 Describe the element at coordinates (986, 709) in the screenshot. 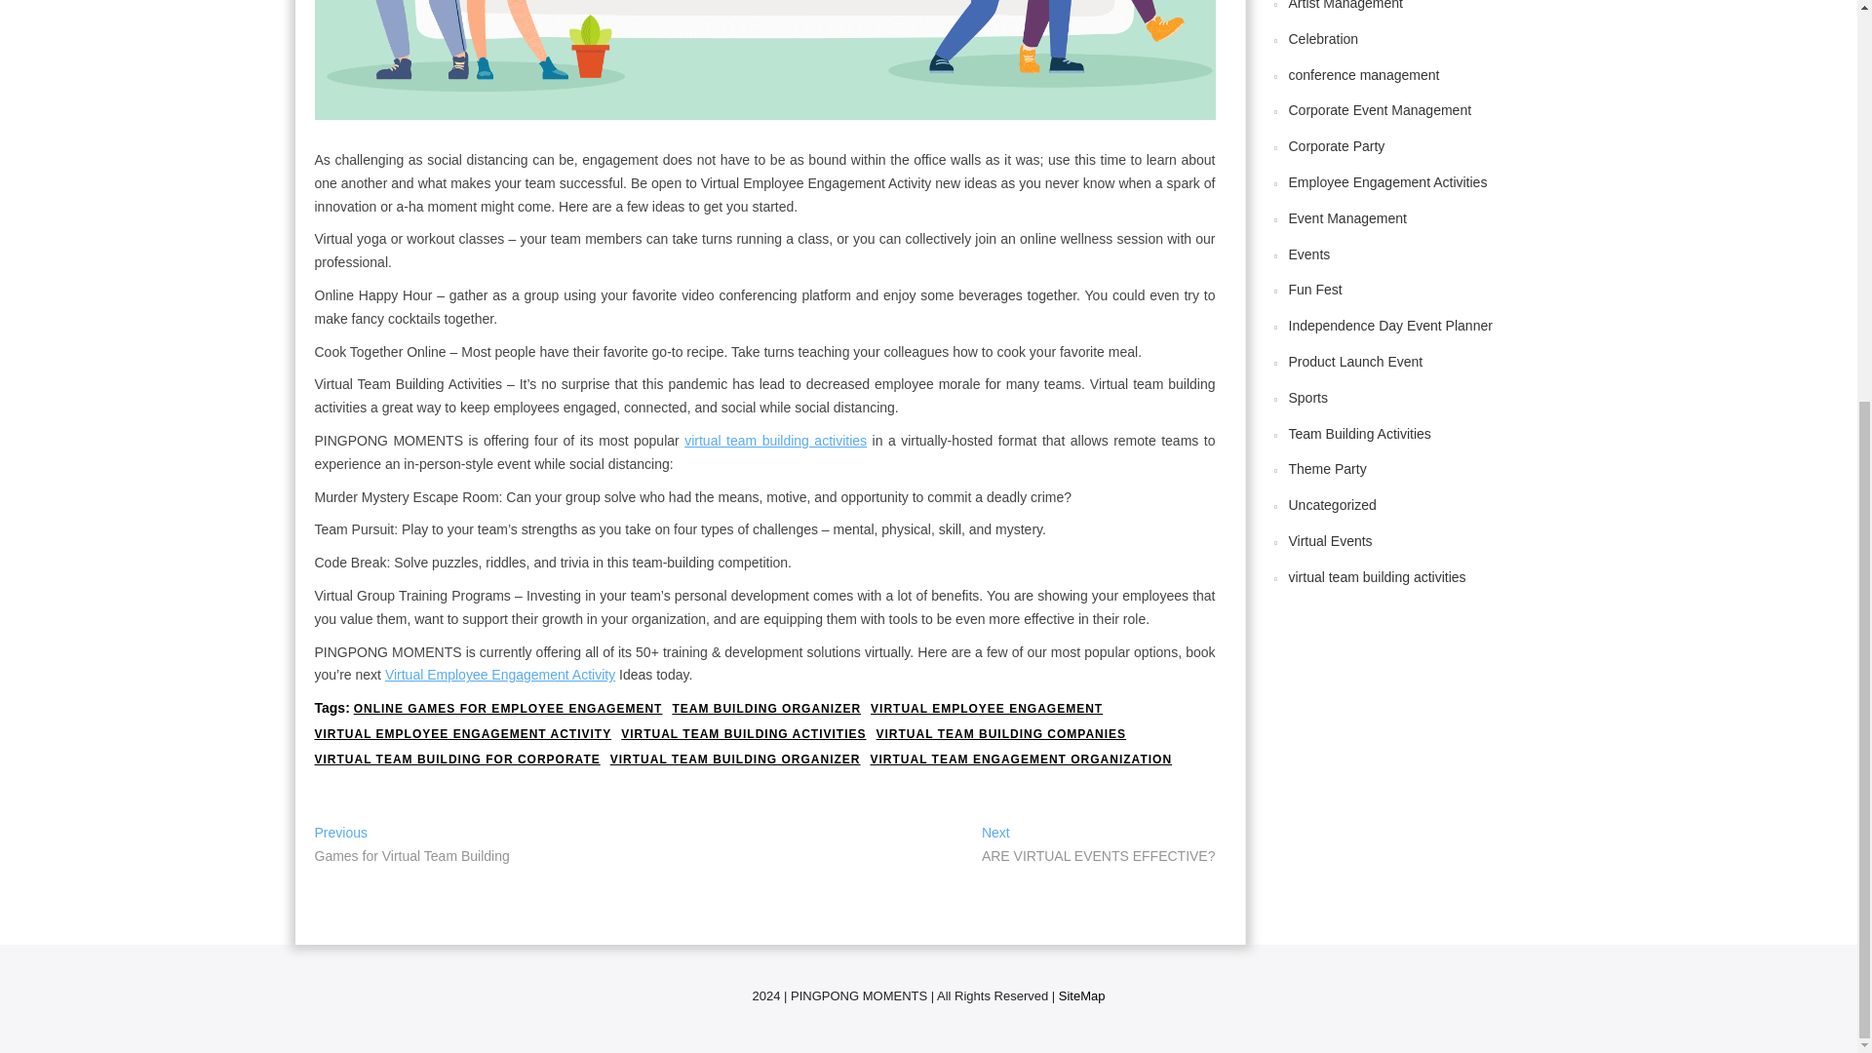

I see `VIRTUAL EMPLOYEE ENGAGEMENT` at that location.